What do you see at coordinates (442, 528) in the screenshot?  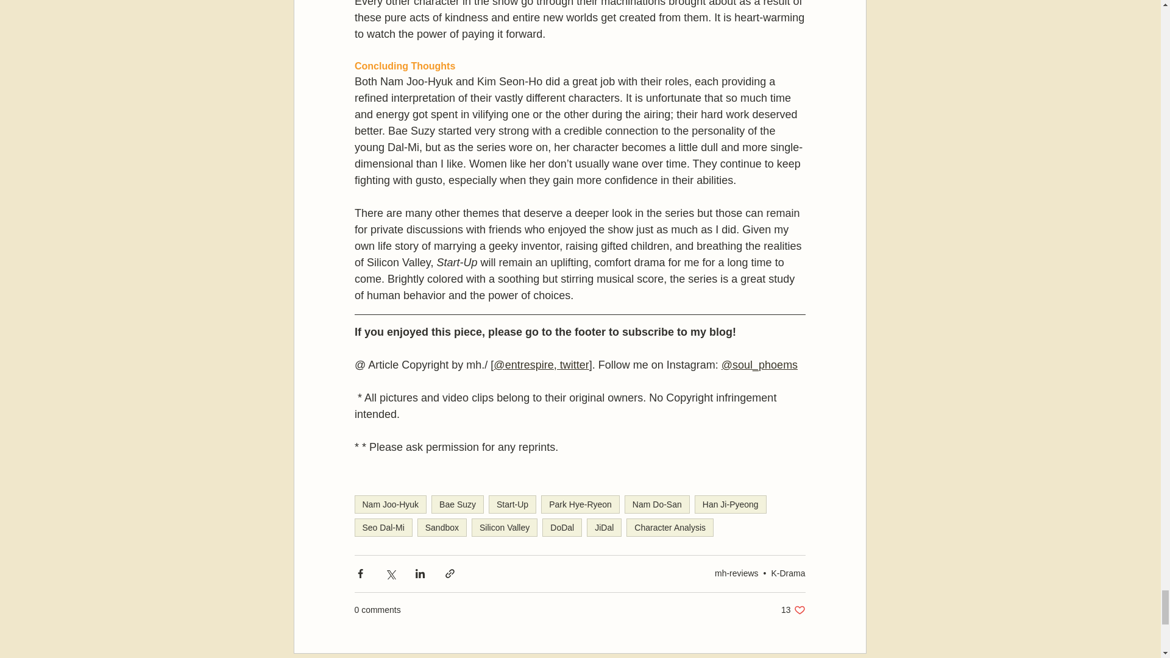 I see `Sandbox` at bounding box center [442, 528].